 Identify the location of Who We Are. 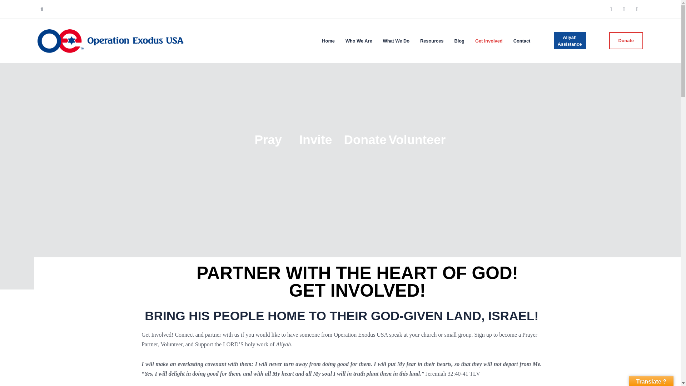
(359, 41).